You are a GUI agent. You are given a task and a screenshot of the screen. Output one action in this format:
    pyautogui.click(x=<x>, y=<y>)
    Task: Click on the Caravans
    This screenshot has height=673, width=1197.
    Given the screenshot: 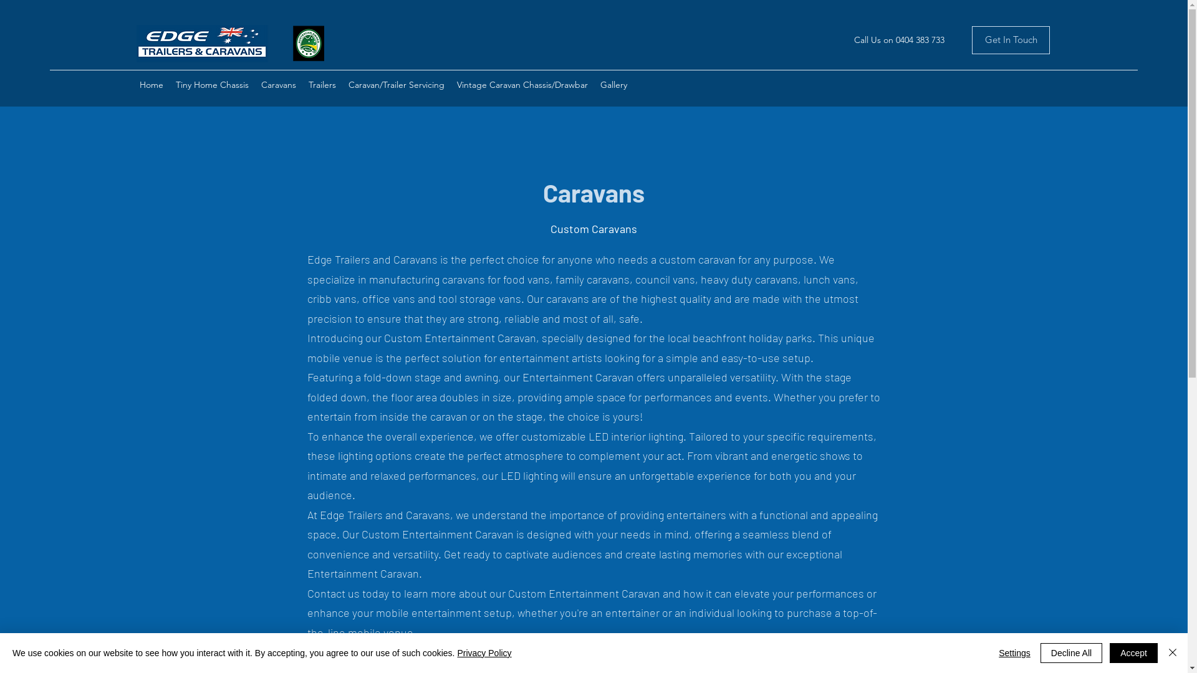 What is the action you would take?
    pyautogui.click(x=279, y=85)
    